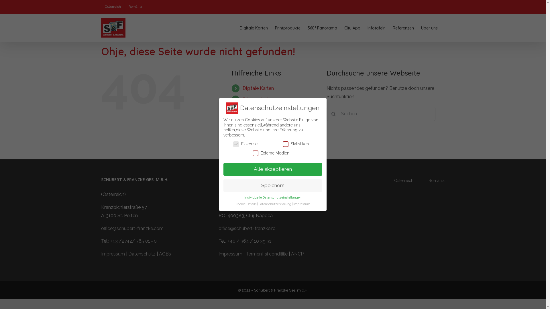 This screenshot has width=550, height=309. Describe the element at coordinates (113, 254) in the screenshot. I see `Impressum` at that location.